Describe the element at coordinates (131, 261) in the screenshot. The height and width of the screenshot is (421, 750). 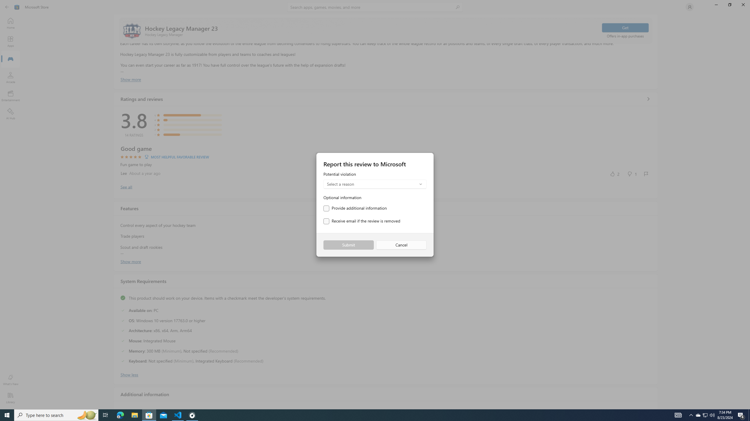
I see `Show more` at that location.